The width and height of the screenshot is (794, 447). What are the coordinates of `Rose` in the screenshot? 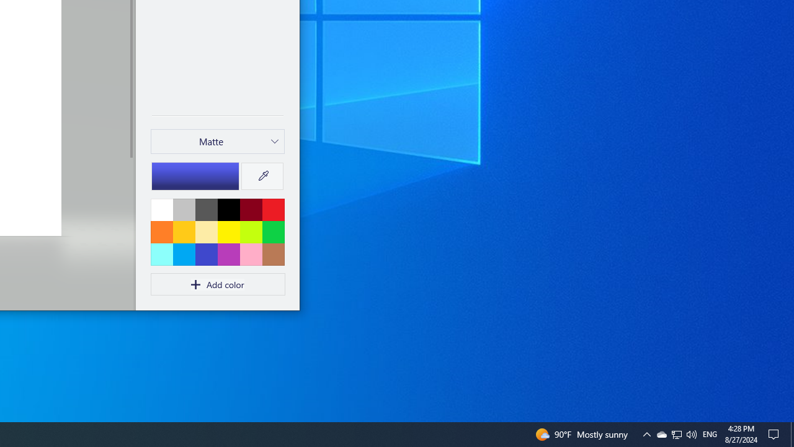 It's located at (251, 254).